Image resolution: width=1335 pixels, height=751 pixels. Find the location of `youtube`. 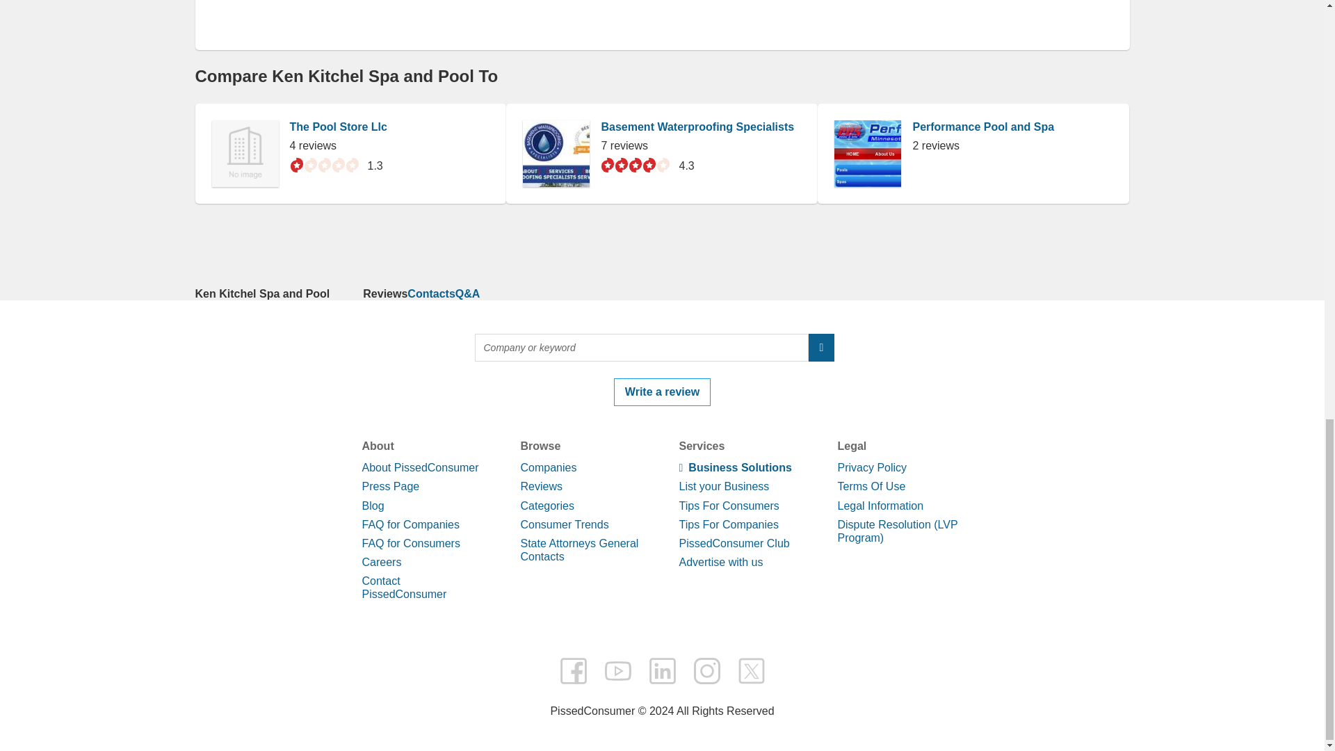

youtube is located at coordinates (617, 670).